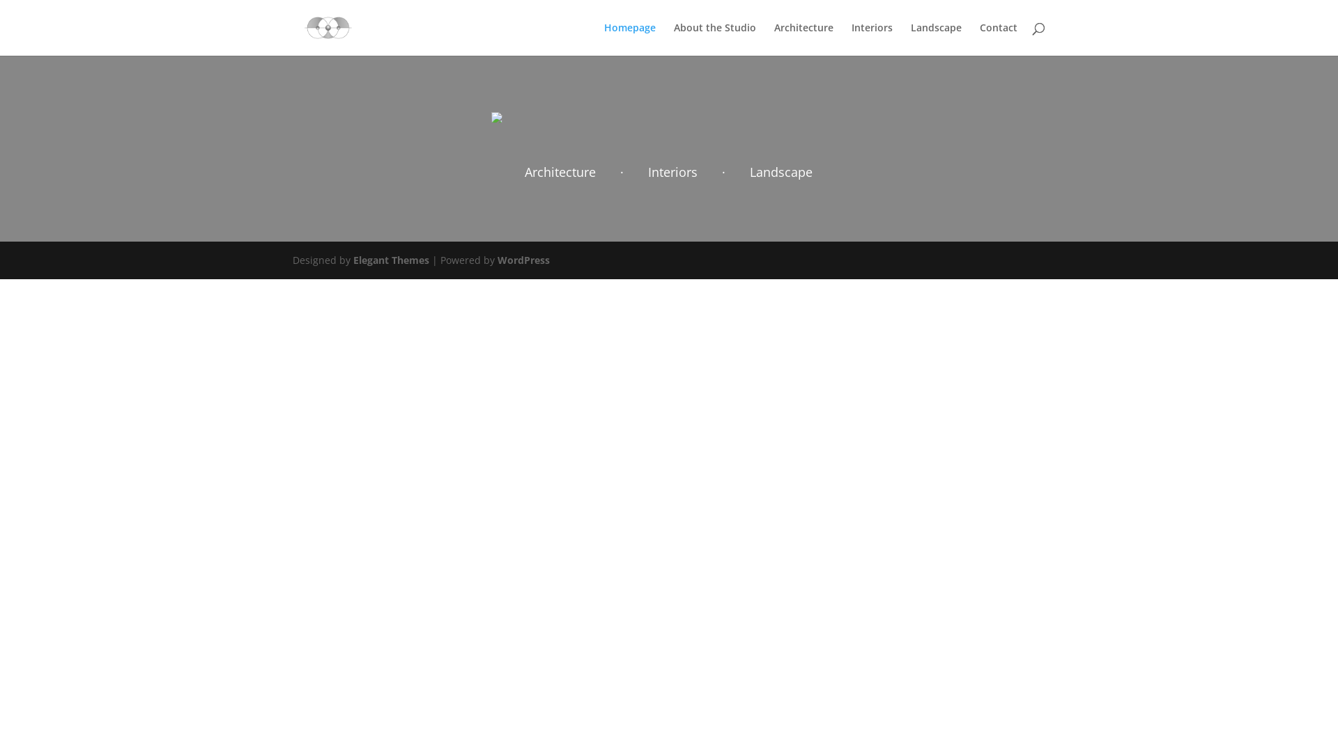  What do you see at coordinates (524, 260) in the screenshot?
I see `WordPress` at bounding box center [524, 260].